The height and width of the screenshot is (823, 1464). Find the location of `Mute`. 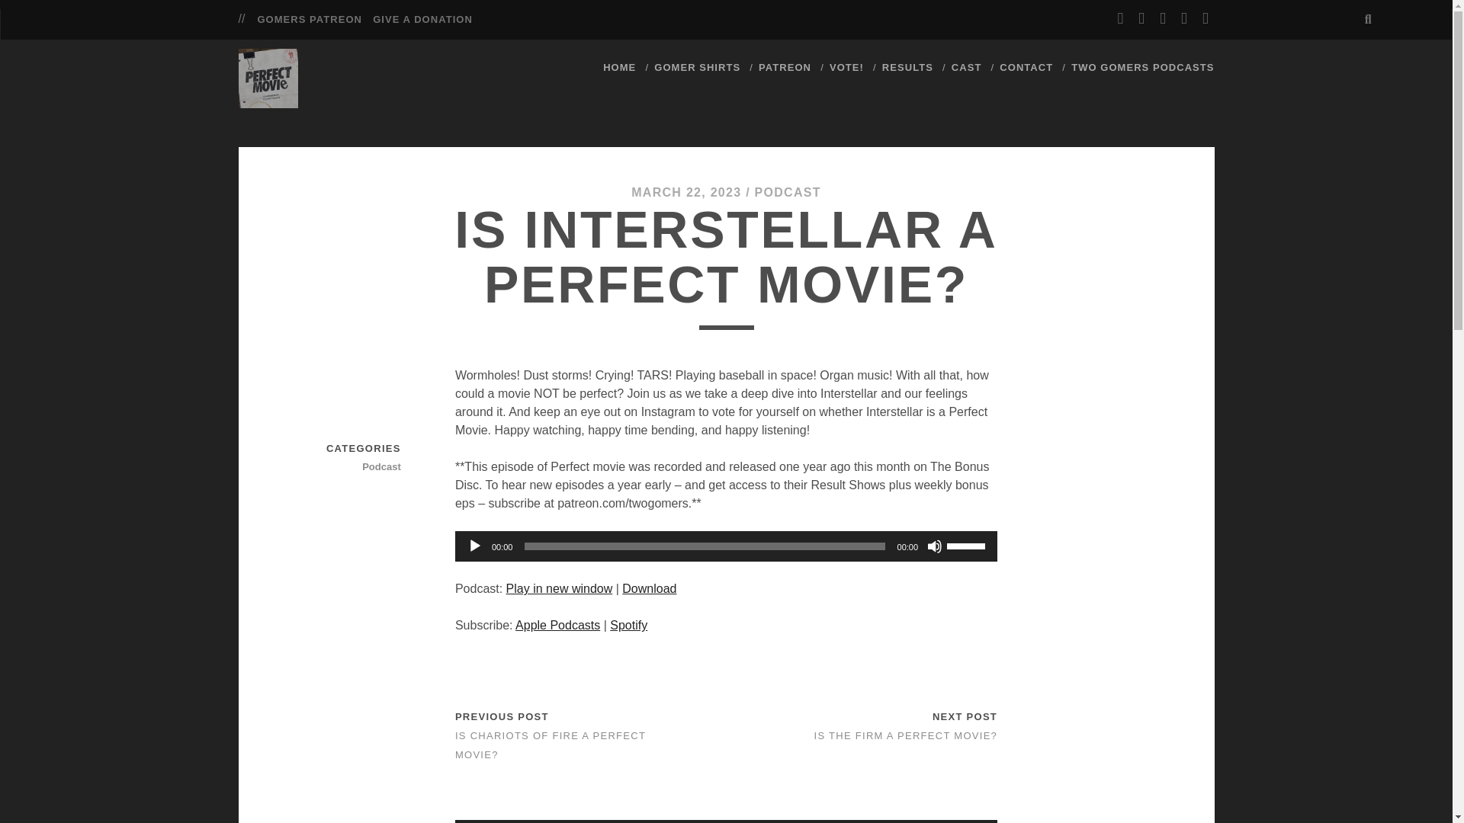

Mute is located at coordinates (935, 546).